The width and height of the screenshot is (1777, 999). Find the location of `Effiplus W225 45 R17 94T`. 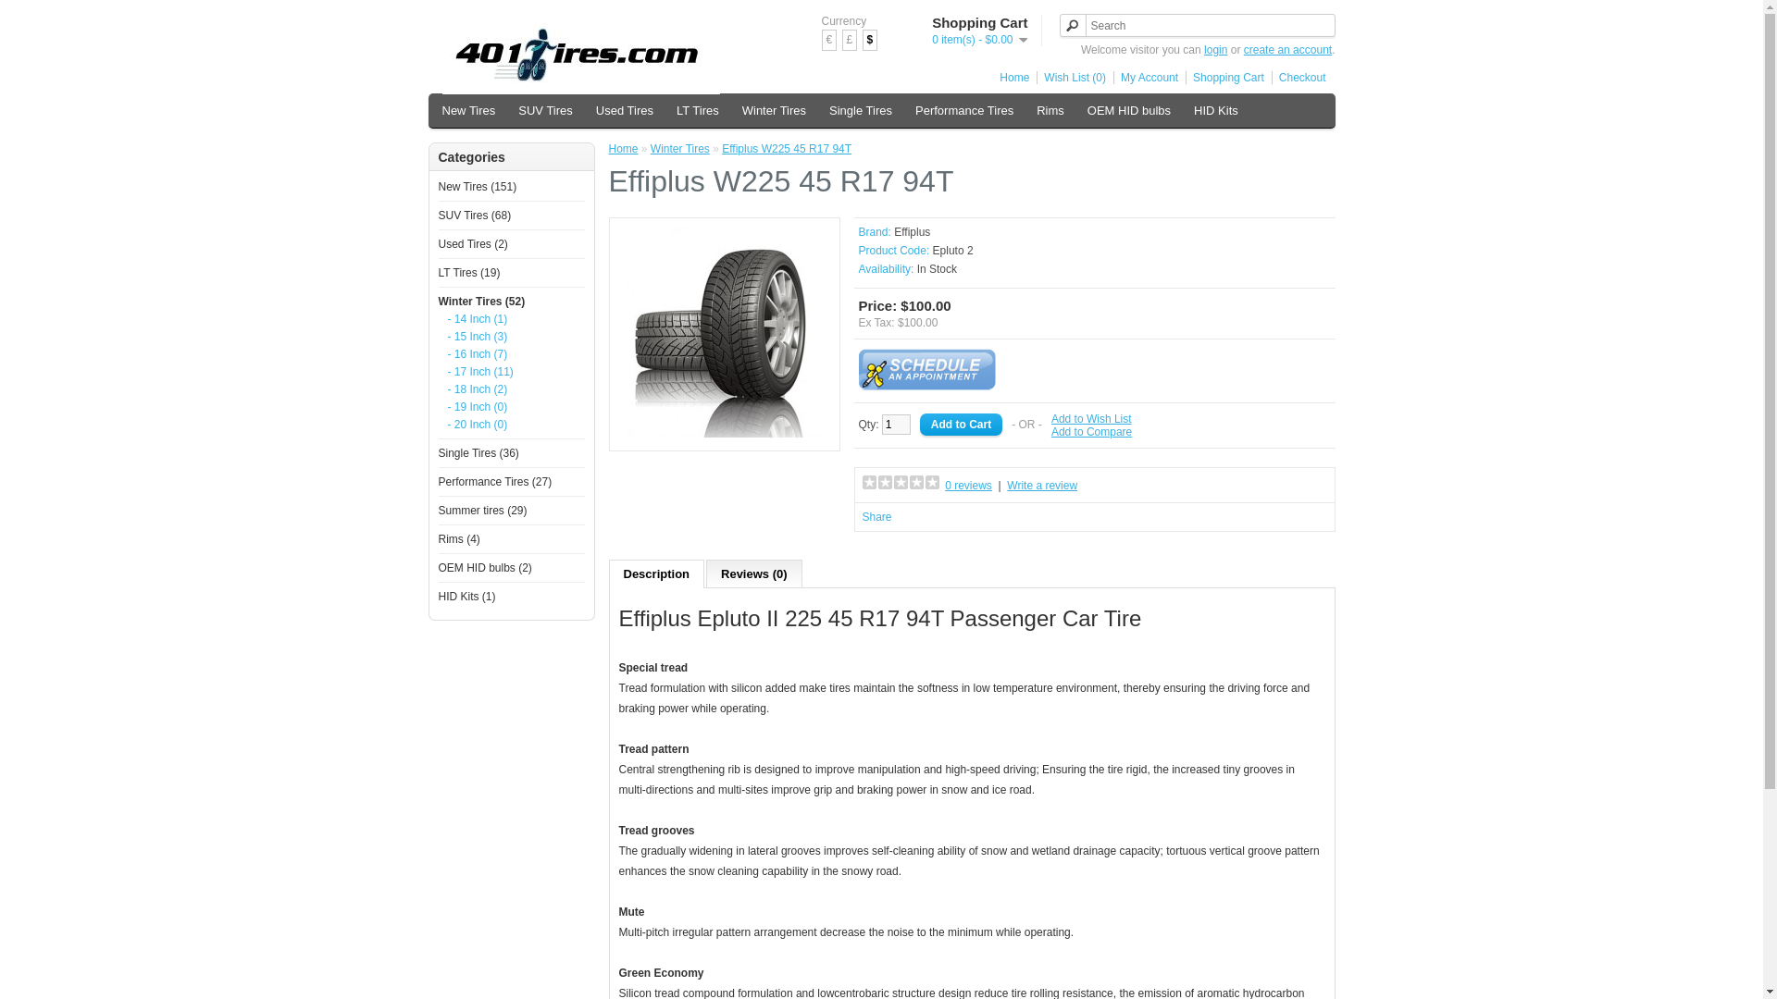

Effiplus W225 45 R17 94T is located at coordinates (724, 435).